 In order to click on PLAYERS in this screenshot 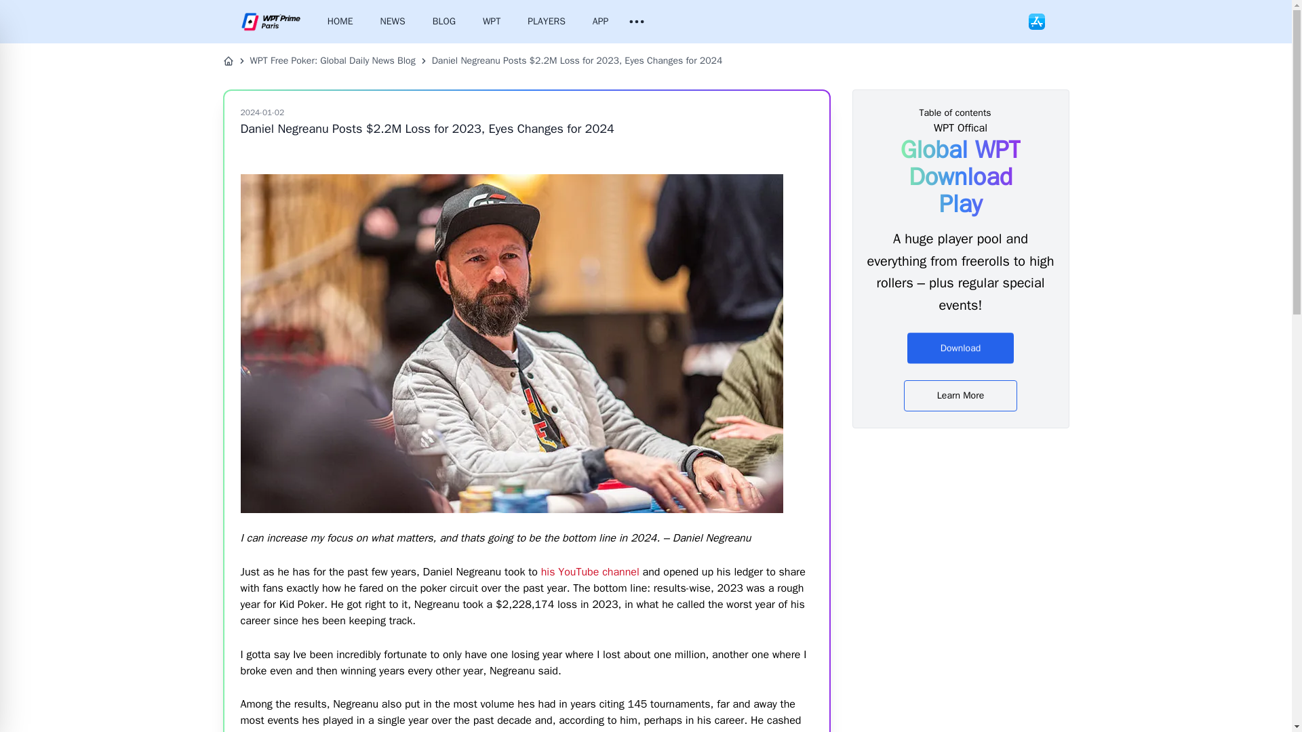, I will do `click(547, 22)`.